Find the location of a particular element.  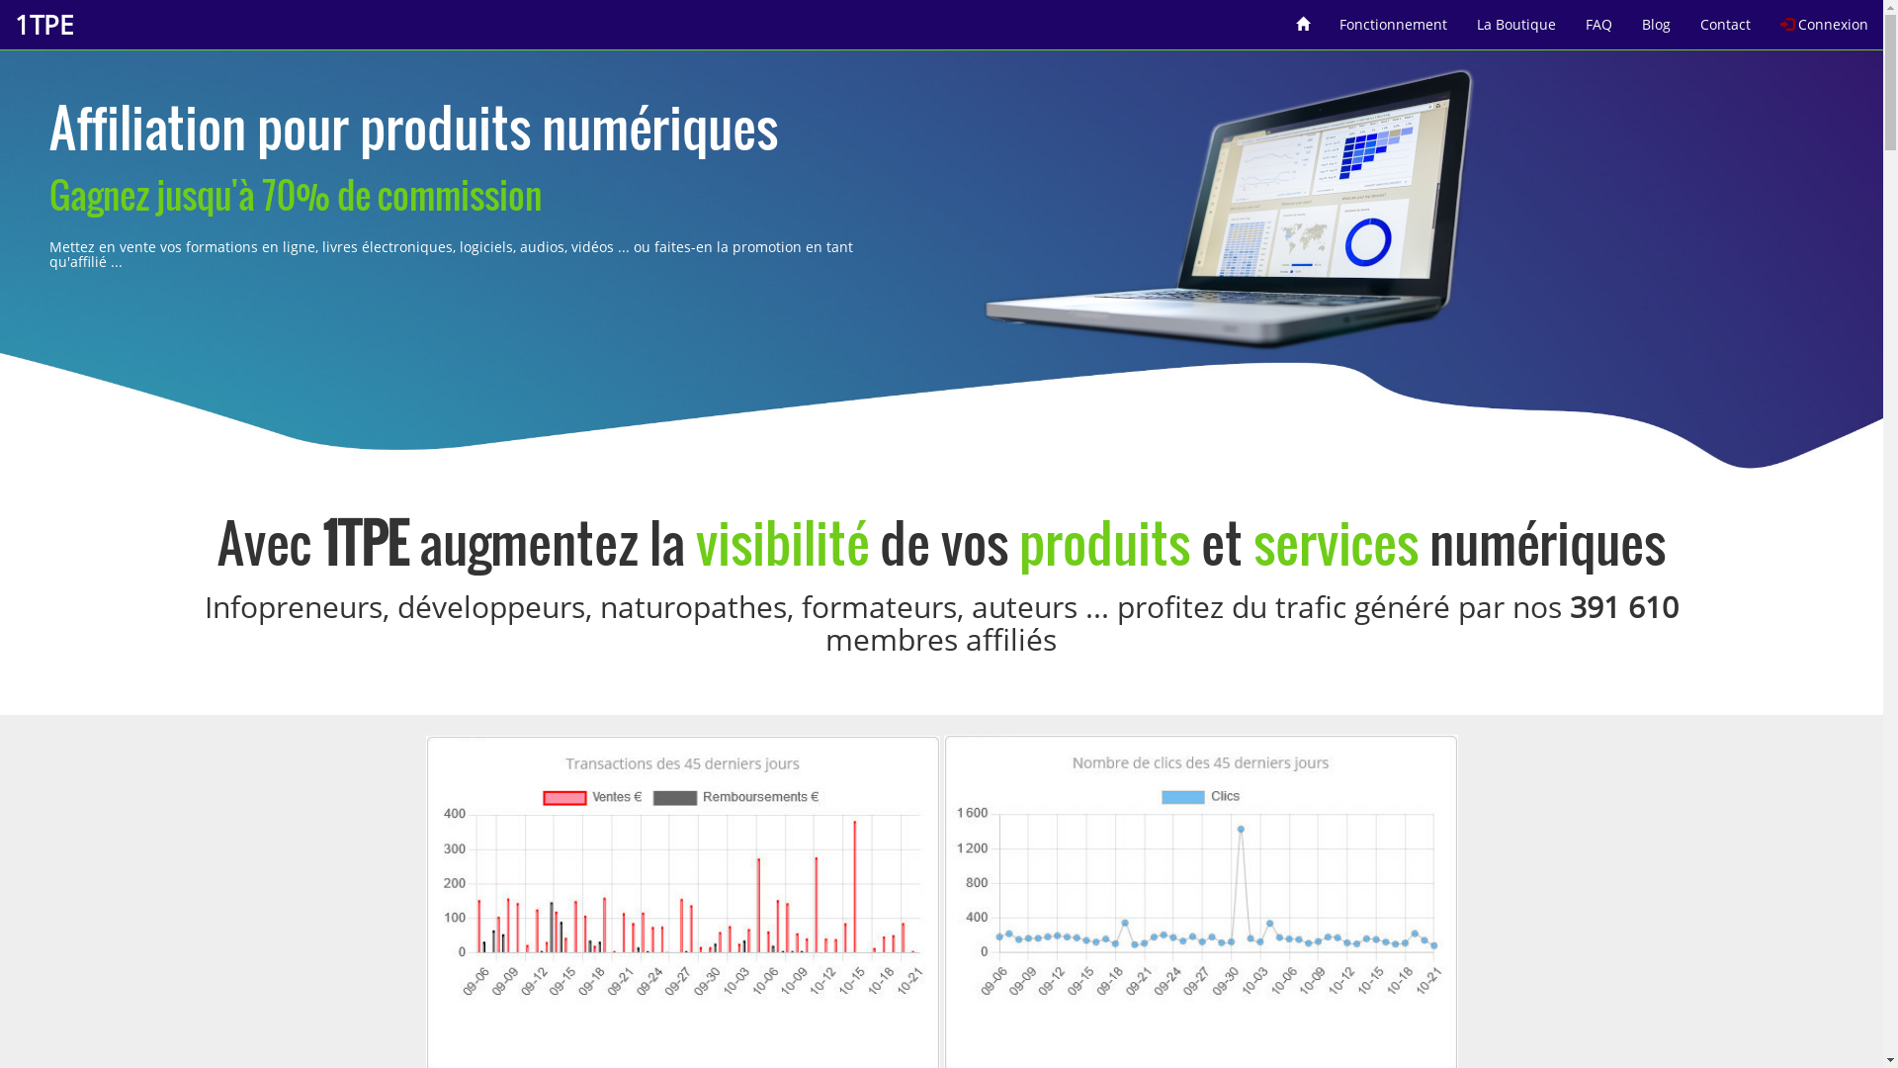

1TPE is located at coordinates (43, 25).